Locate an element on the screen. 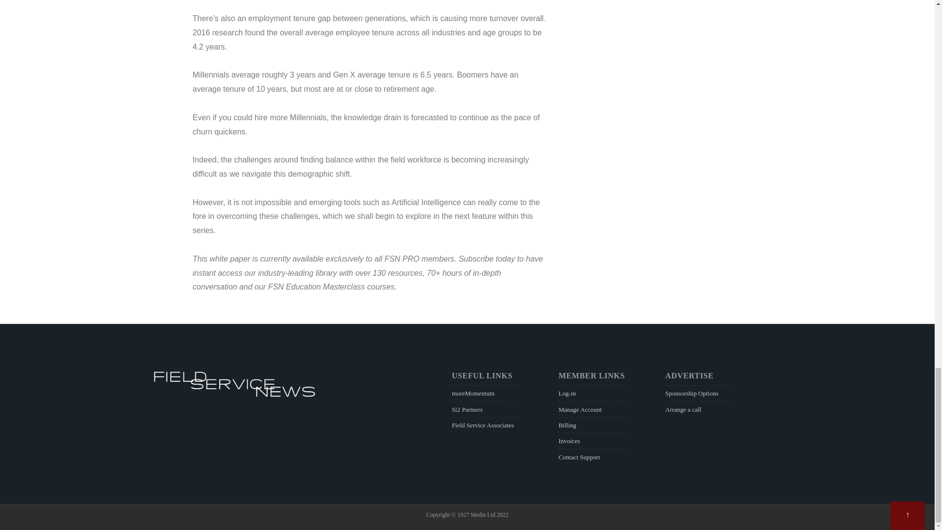  Page 3 is located at coordinates (369, 266).